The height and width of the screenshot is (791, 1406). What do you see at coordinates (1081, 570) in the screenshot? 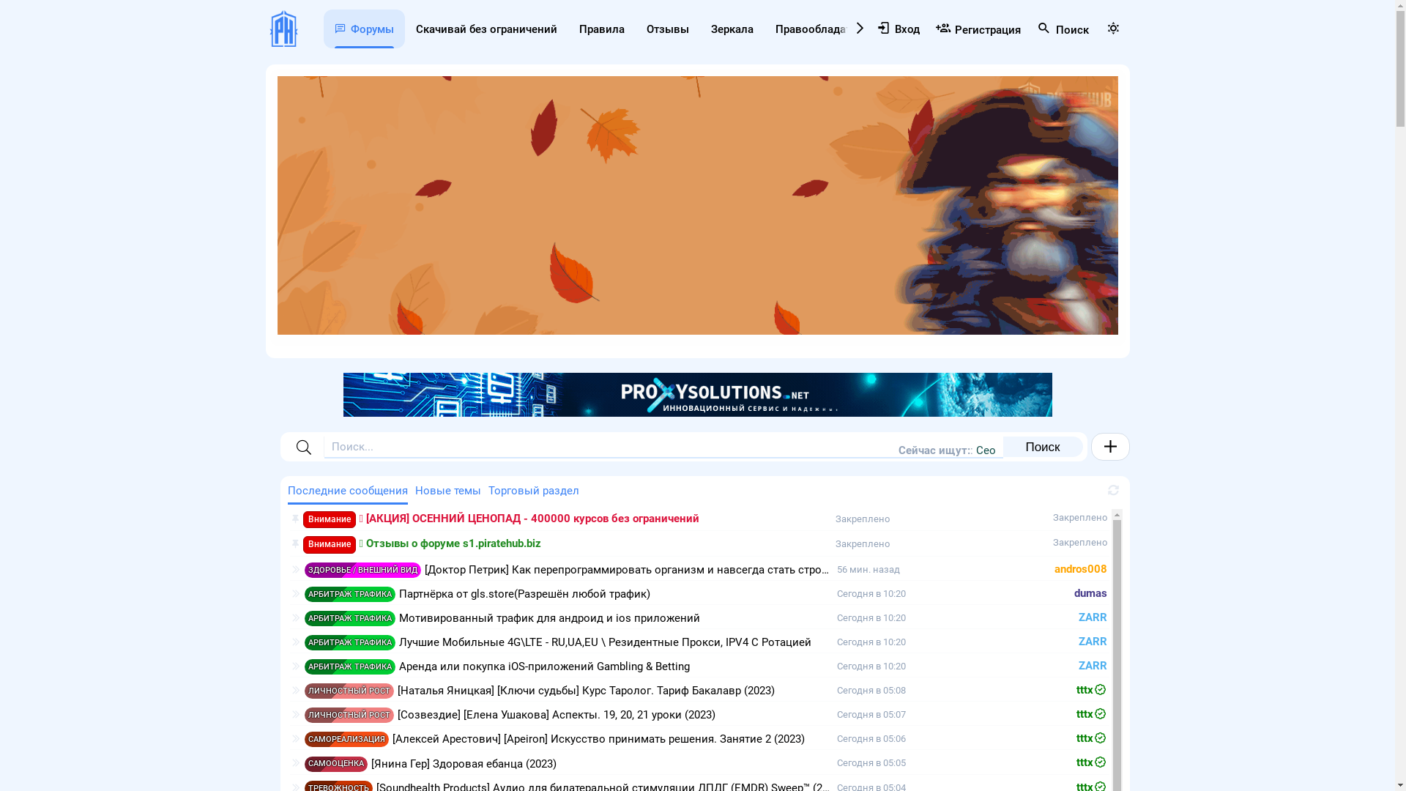
I see `andros008` at bounding box center [1081, 570].